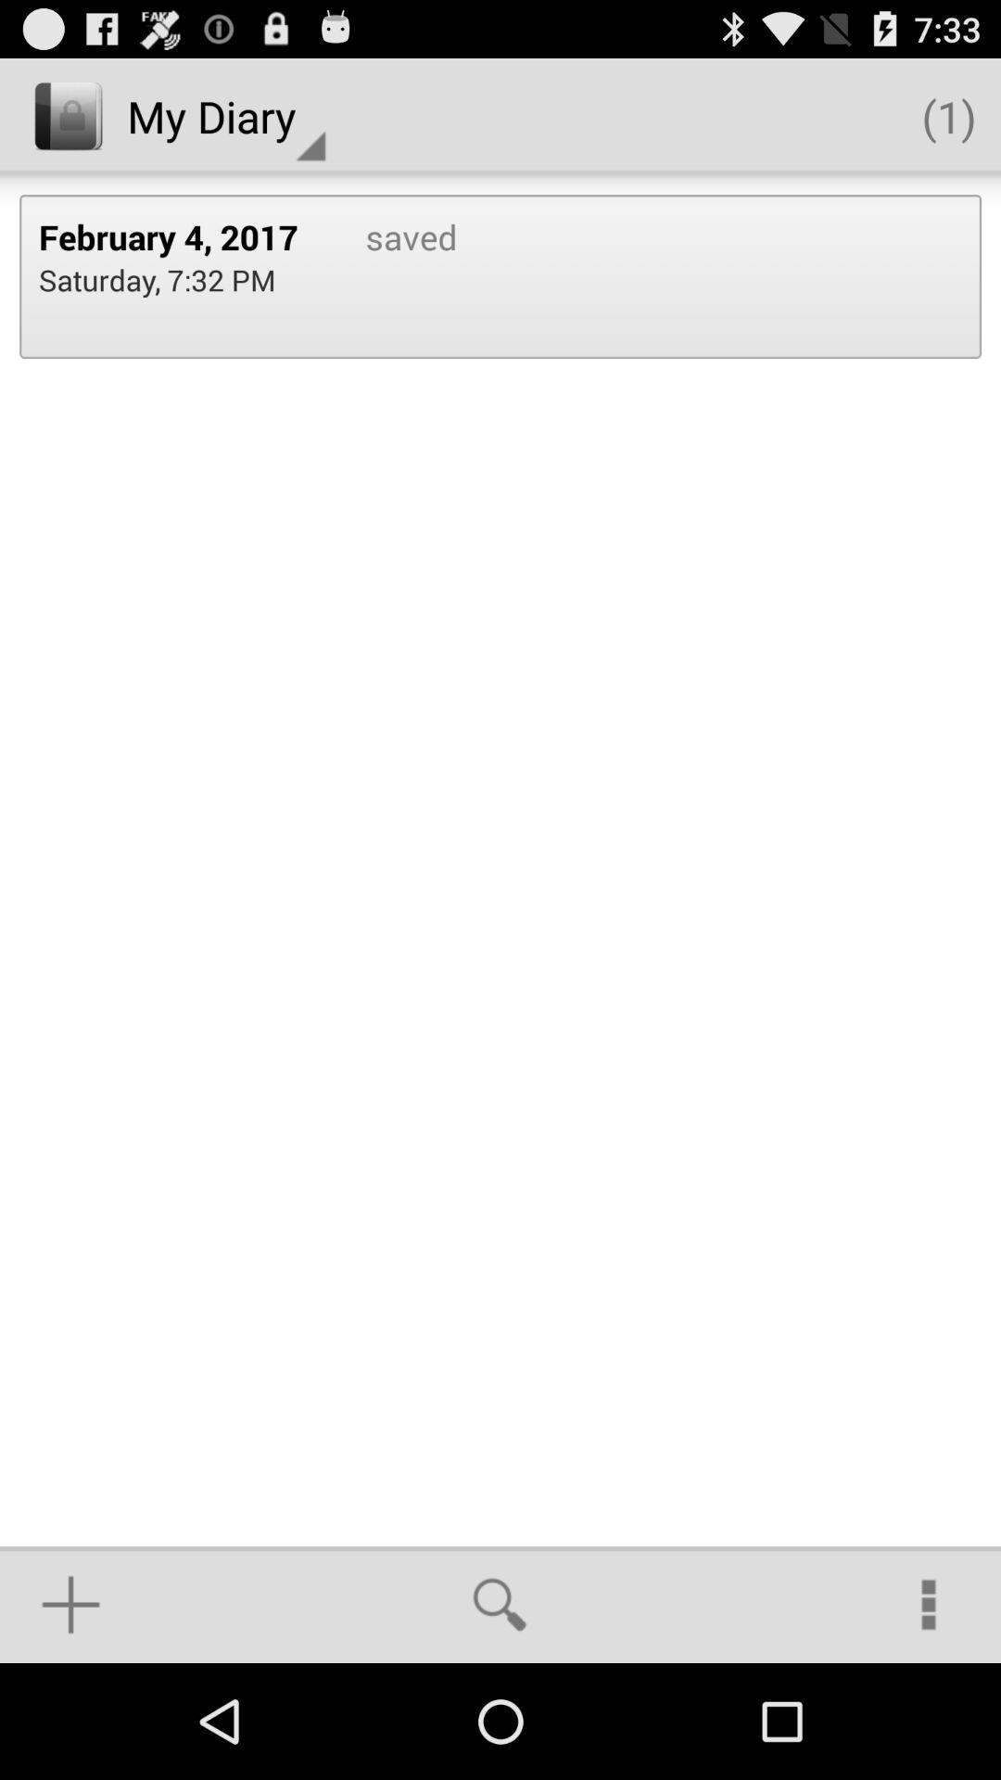 The height and width of the screenshot is (1780, 1001). What do you see at coordinates (183, 236) in the screenshot?
I see `turn off button below my diary button` at bounding box center [183, 236].